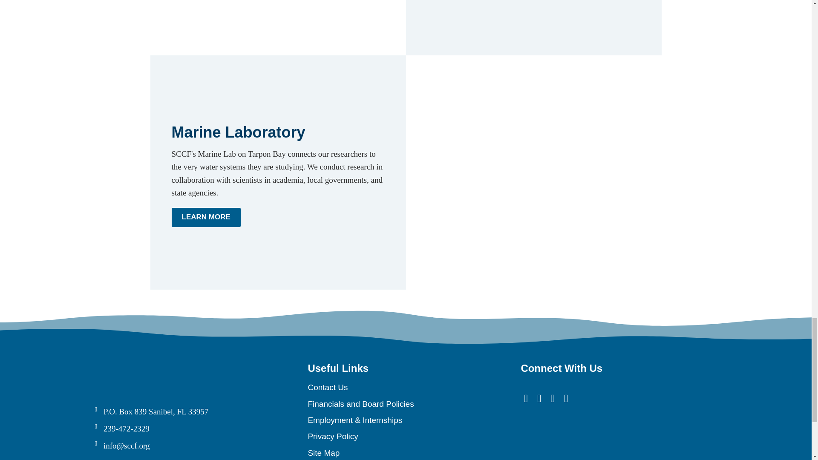 The width and height of the screenshot is (818, 460). I want to click on Facebook, so click(525, 399).